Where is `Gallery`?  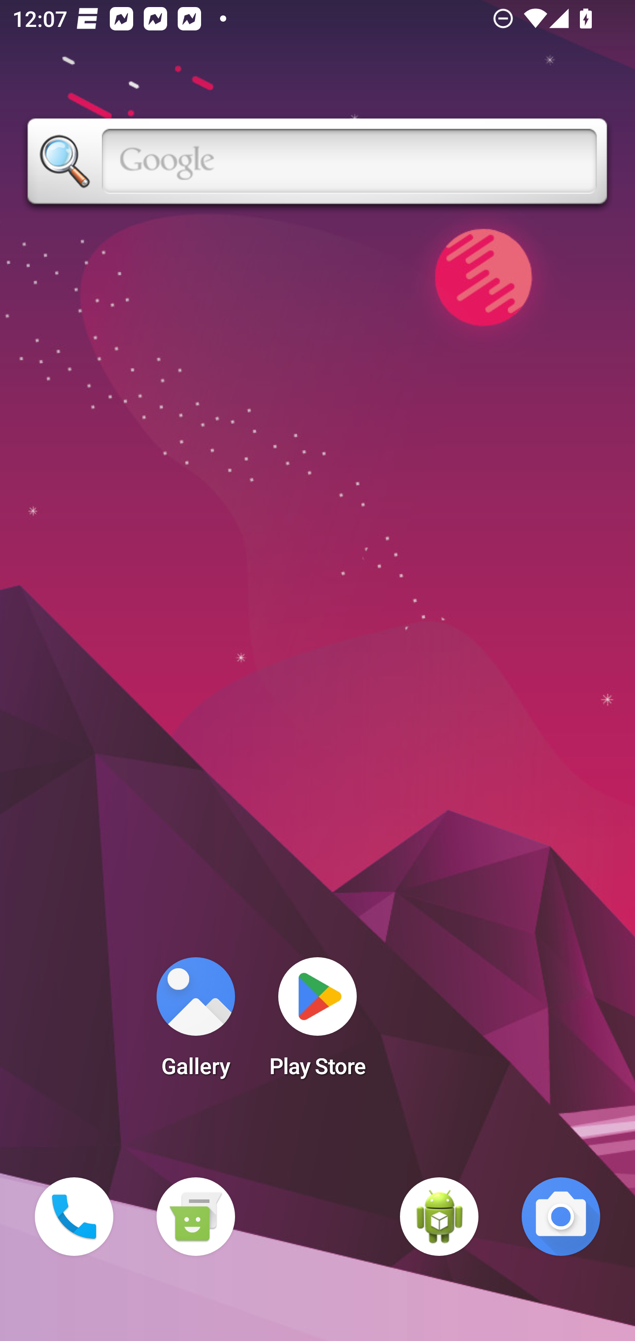 Gallery is located at coordinates (195, 1023).